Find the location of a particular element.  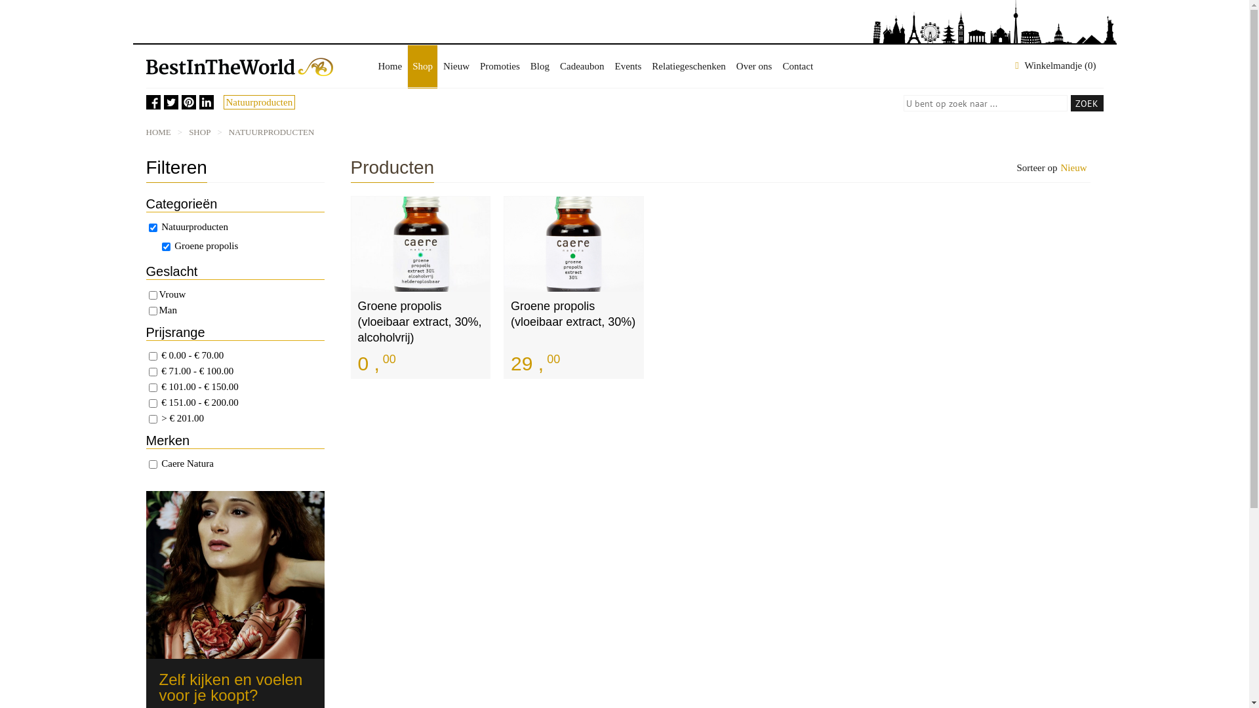

Contact is located at coordinates (797, 66).